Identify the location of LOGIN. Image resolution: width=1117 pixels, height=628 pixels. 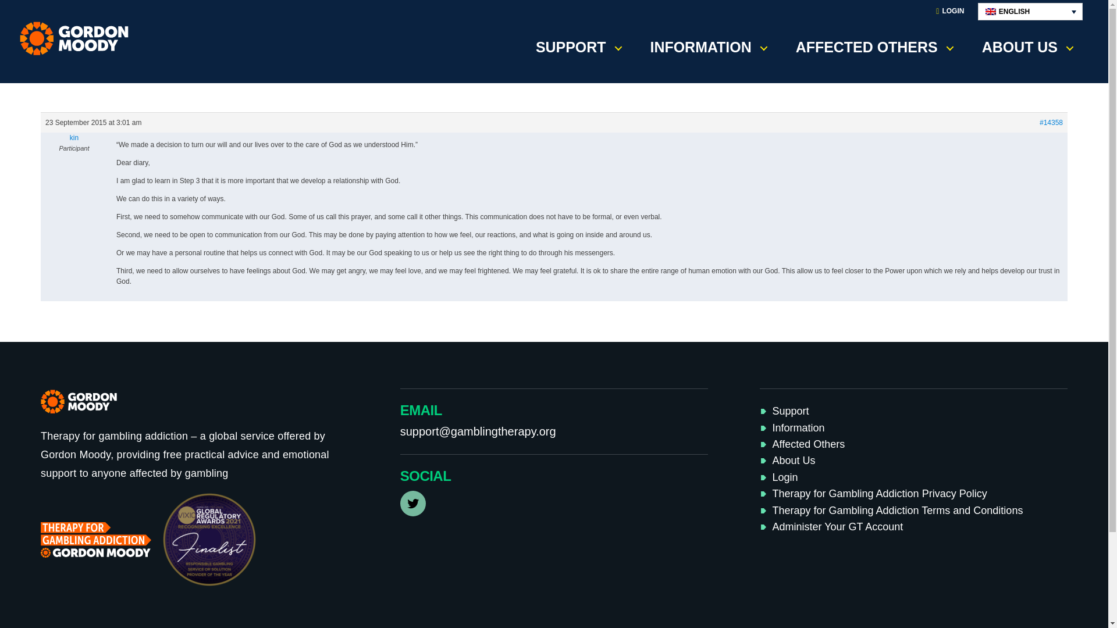
(949, 12).